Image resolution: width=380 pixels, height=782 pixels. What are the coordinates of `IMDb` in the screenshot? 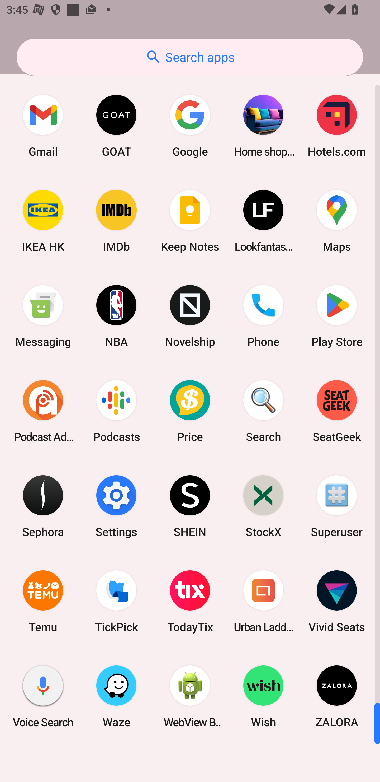 It's located at (116, 221).